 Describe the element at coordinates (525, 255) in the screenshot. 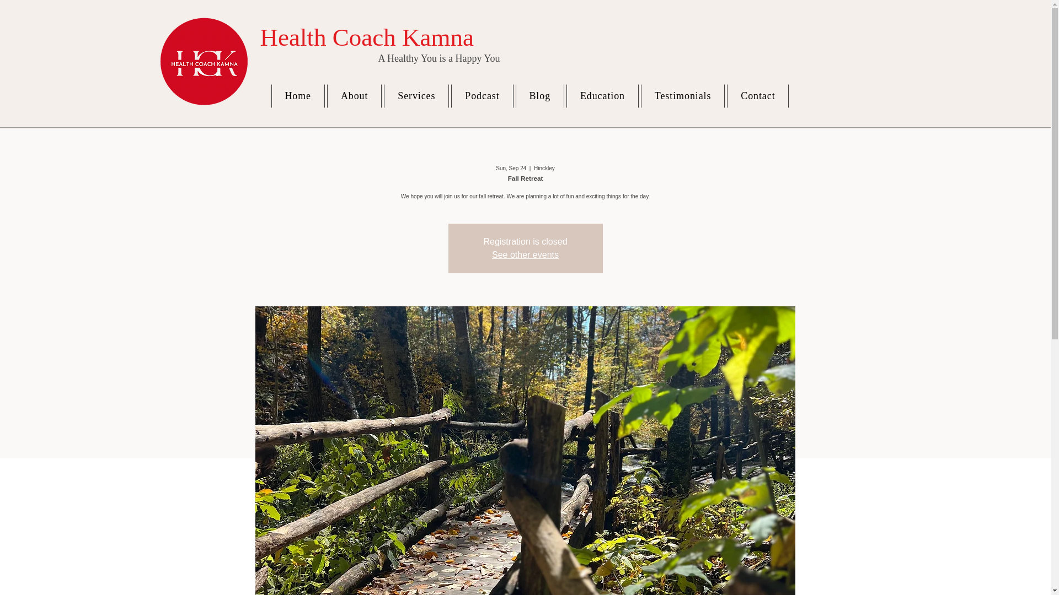

I see `See other events` at that location.